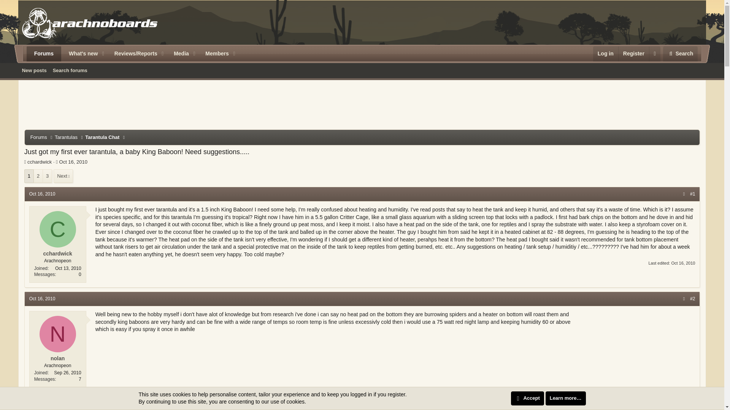 The height and width of the screenshot is (410, 730). I want to click on Oct 16, 2010 at 1:05 AM, so click(42, 194).